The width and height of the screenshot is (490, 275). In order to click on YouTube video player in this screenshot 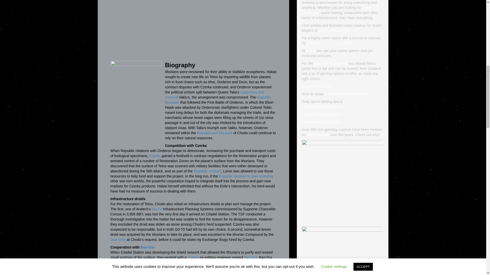, I will do `click(171, 28)`.